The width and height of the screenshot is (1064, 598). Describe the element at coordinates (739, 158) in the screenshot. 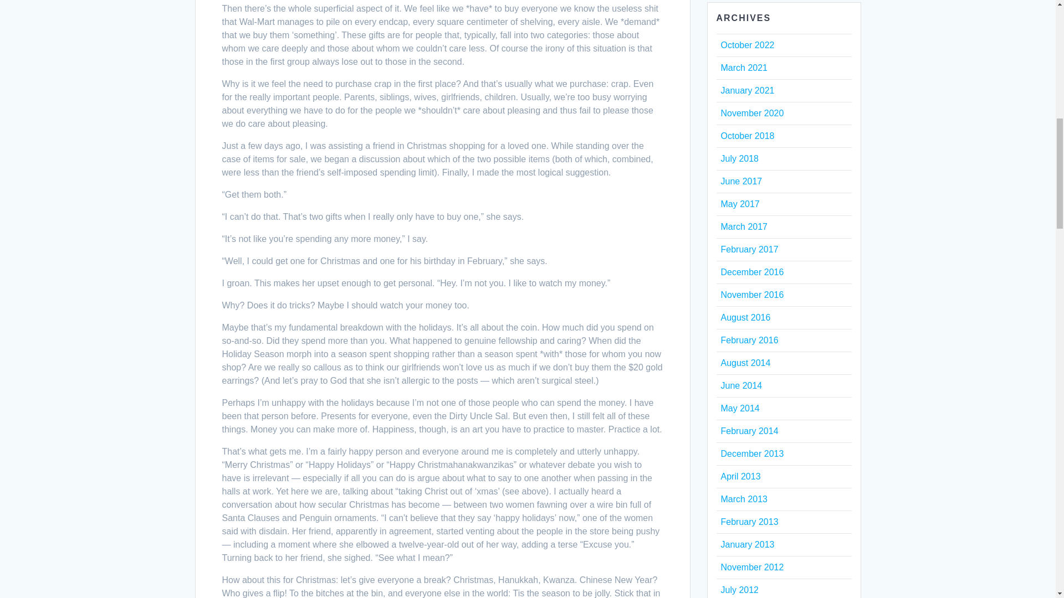

I see `July 2018` at that location.